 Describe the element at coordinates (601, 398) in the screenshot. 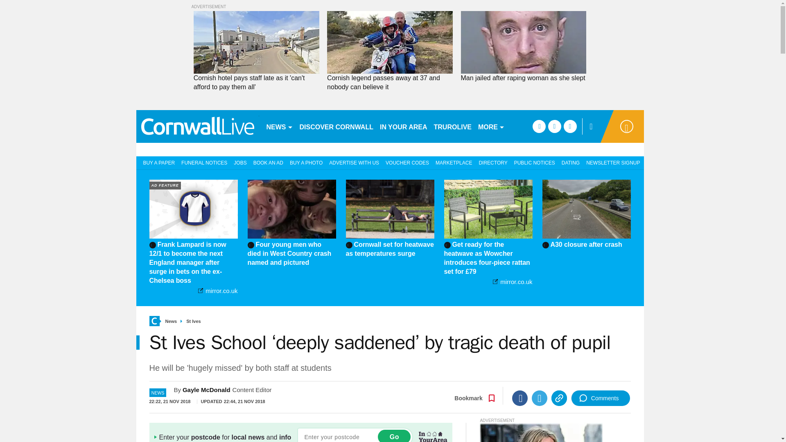

I see `Comments` at that location.